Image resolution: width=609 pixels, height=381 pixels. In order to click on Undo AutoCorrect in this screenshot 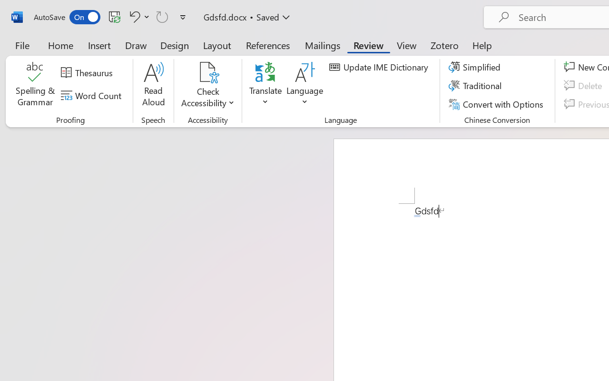, I will do `click(138, 17)`.